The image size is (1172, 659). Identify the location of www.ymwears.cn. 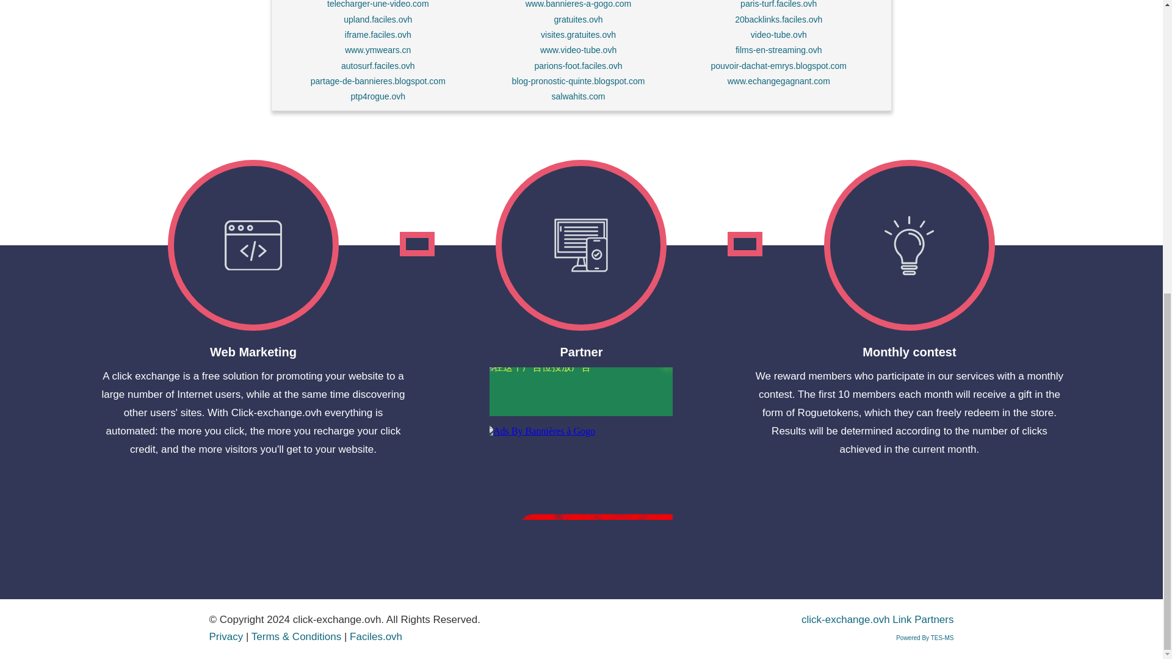
(377, 50).